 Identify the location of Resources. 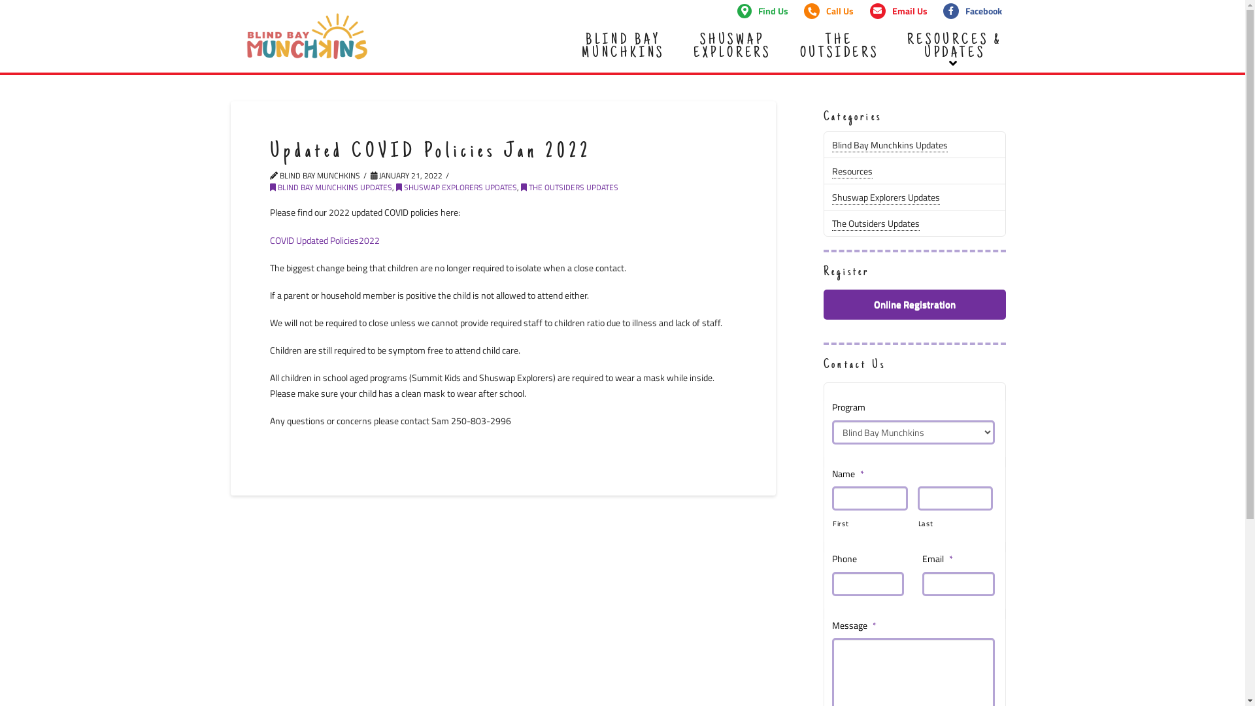
(852, 171).